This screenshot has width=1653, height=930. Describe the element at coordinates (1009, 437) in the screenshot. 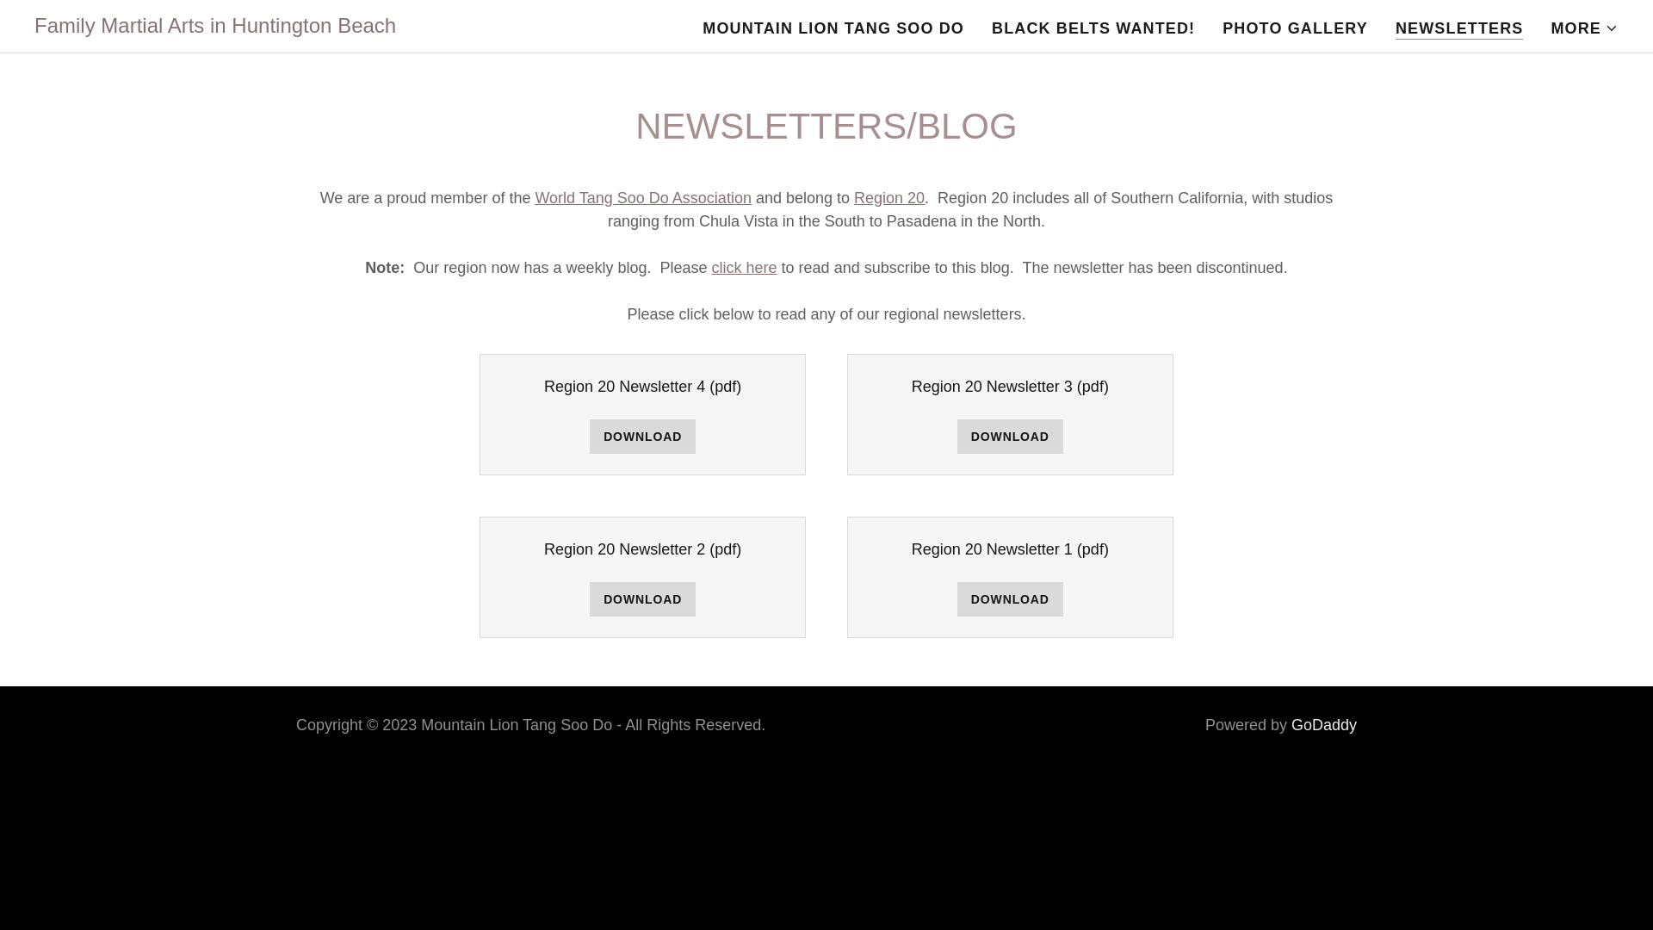

I see `DOWNLOAD` at that location.